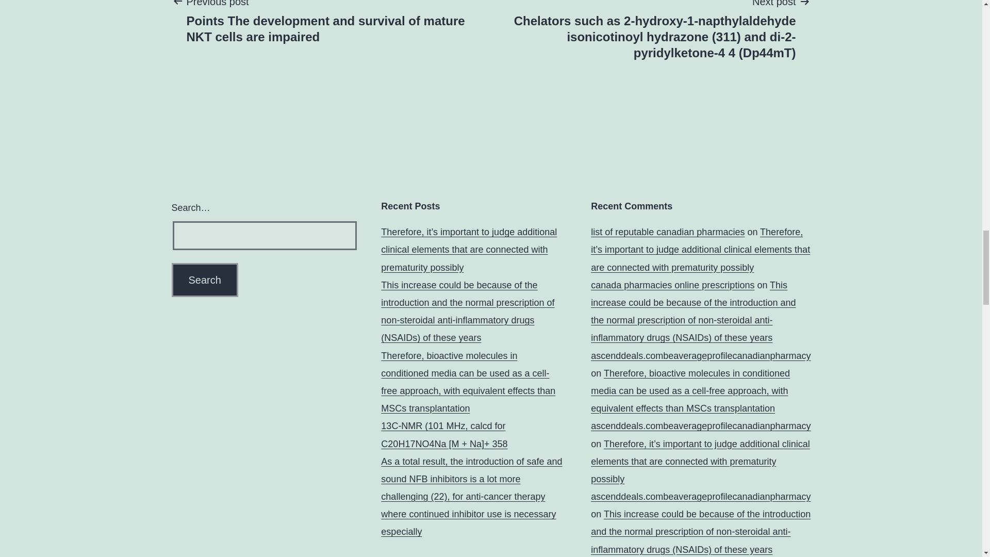 This screenshot has height=557, width=990. Describe the element at coordinates (672, 285) in the screenshot. I see `canada pharmacies online prescriptions` at that location.